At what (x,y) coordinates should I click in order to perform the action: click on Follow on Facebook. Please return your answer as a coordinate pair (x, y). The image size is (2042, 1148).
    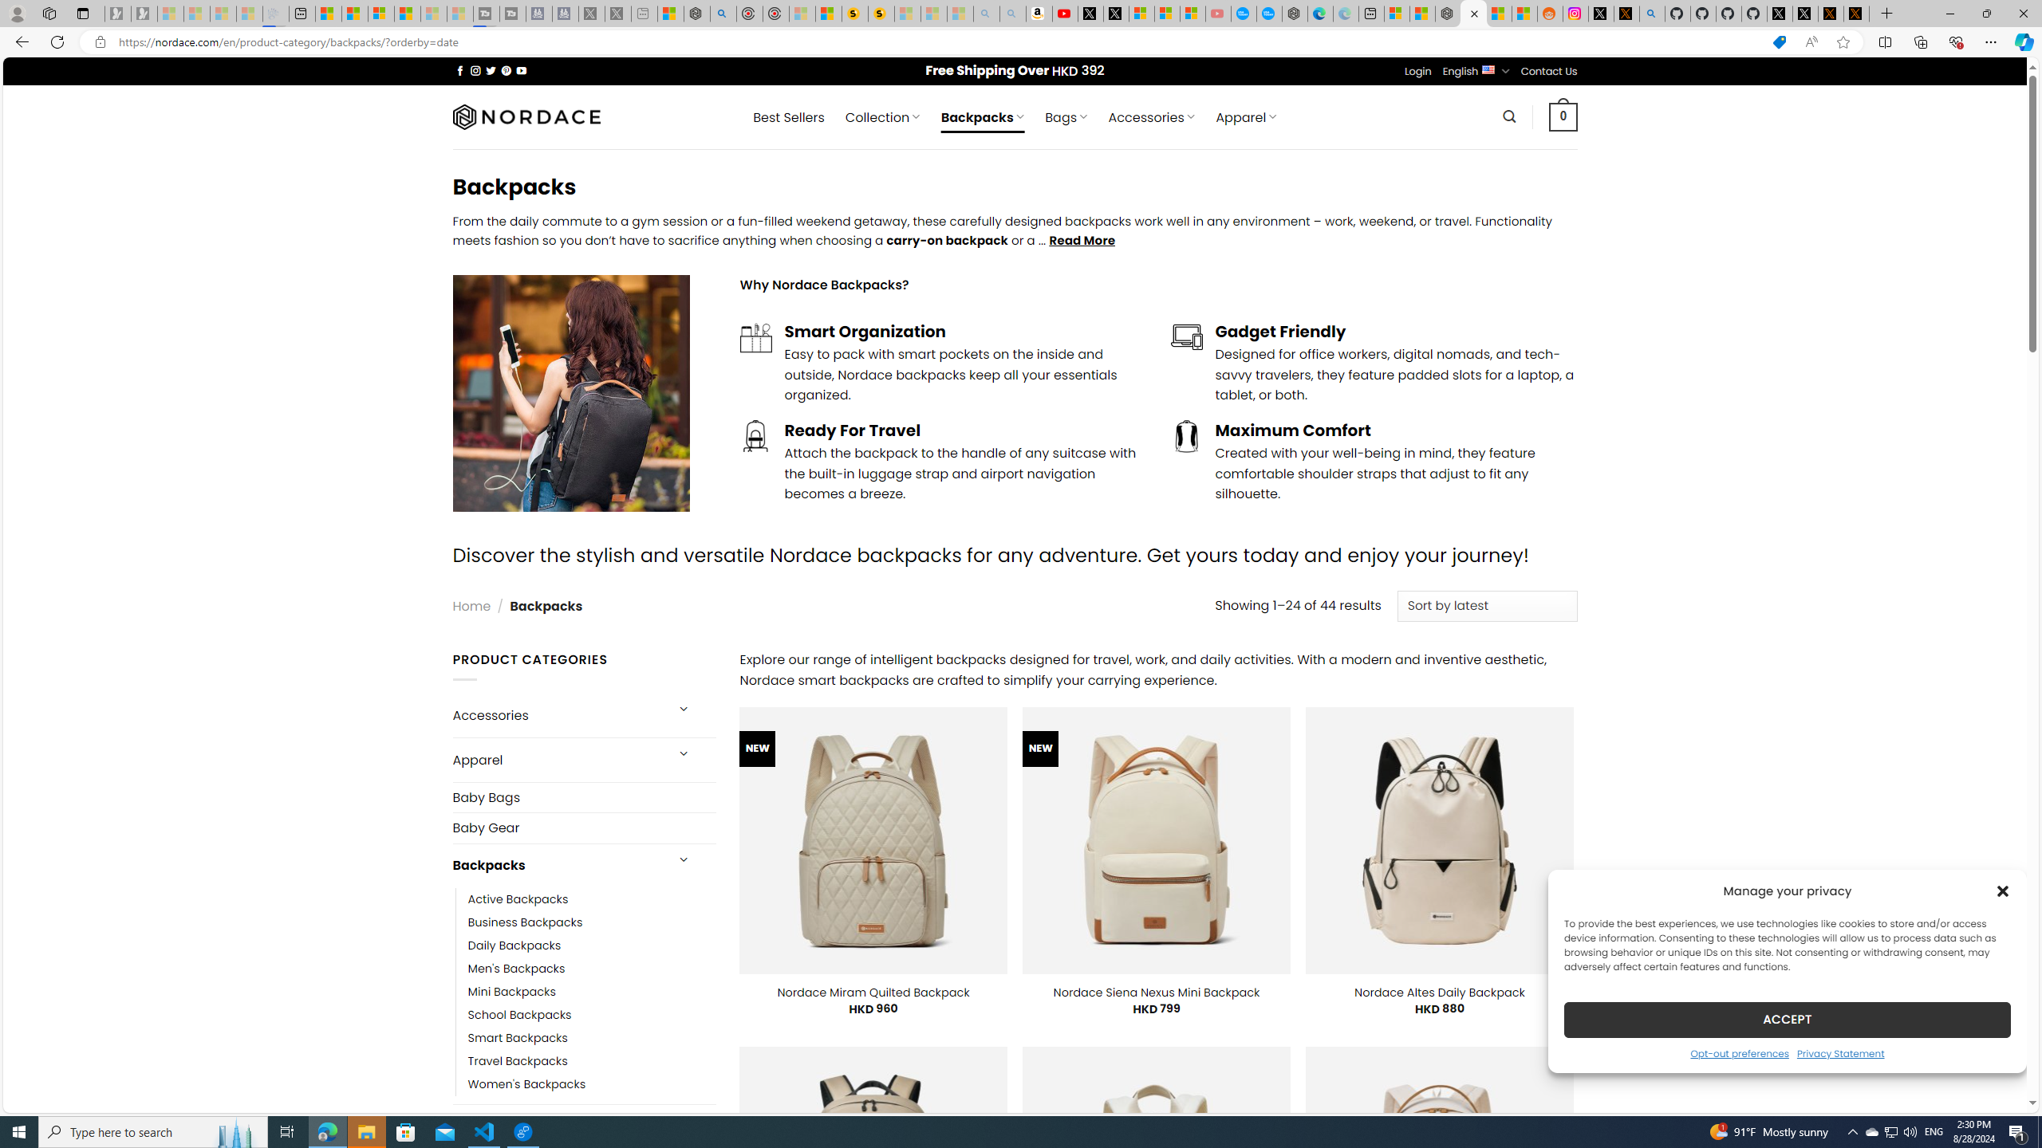
    Looking at the image, I should click on (459, 70).